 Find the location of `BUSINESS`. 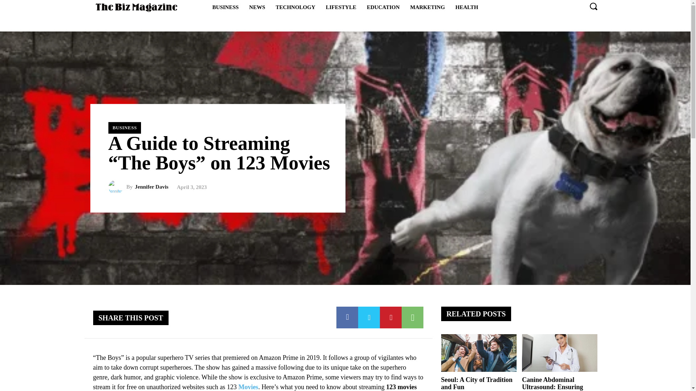

BUSINESS is located at coordinates (124, 127).